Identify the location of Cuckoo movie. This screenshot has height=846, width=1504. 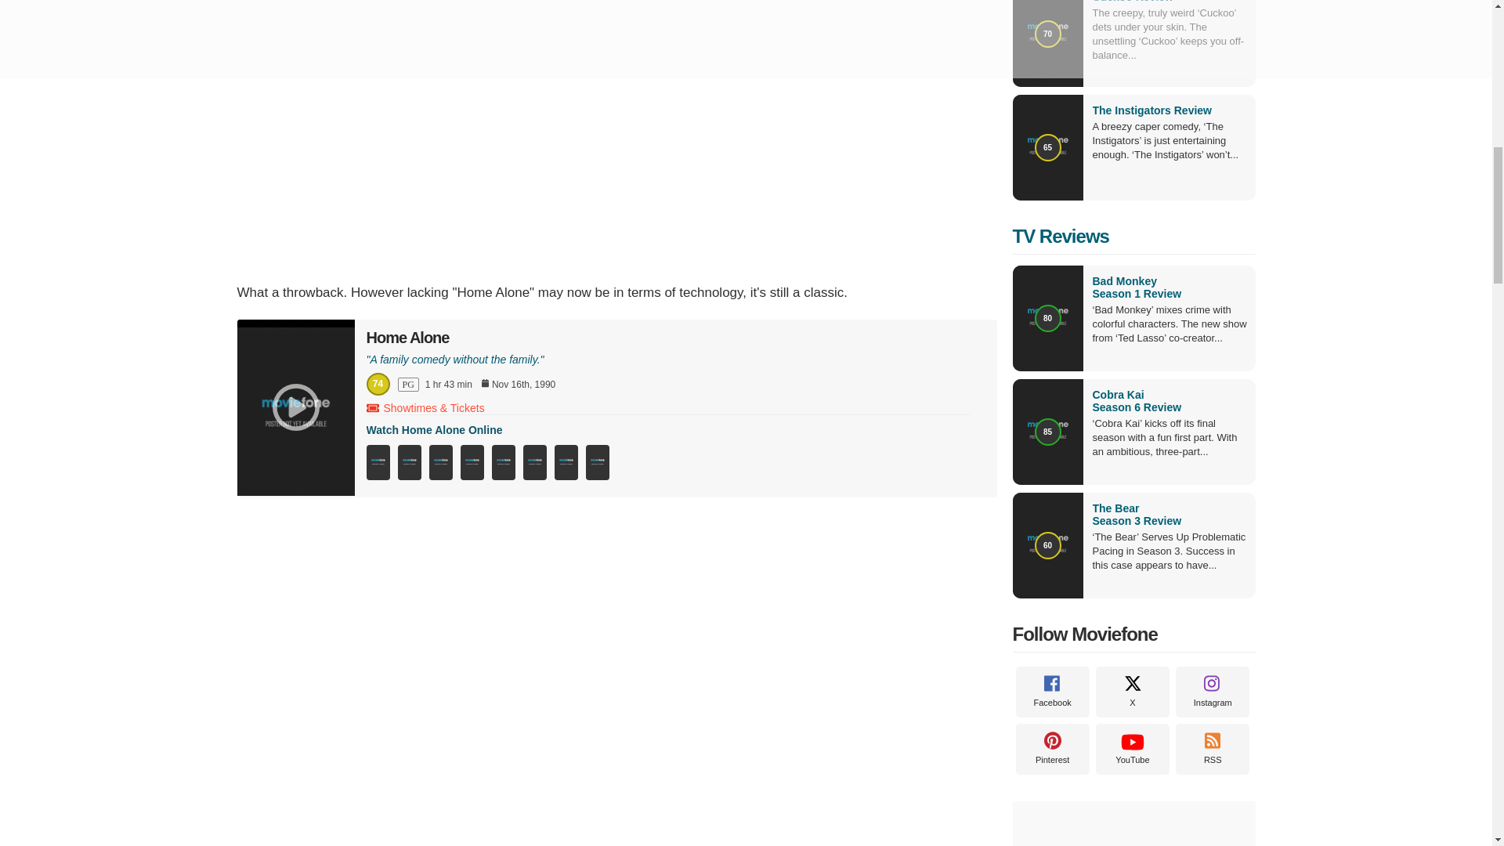
(1132, 2).